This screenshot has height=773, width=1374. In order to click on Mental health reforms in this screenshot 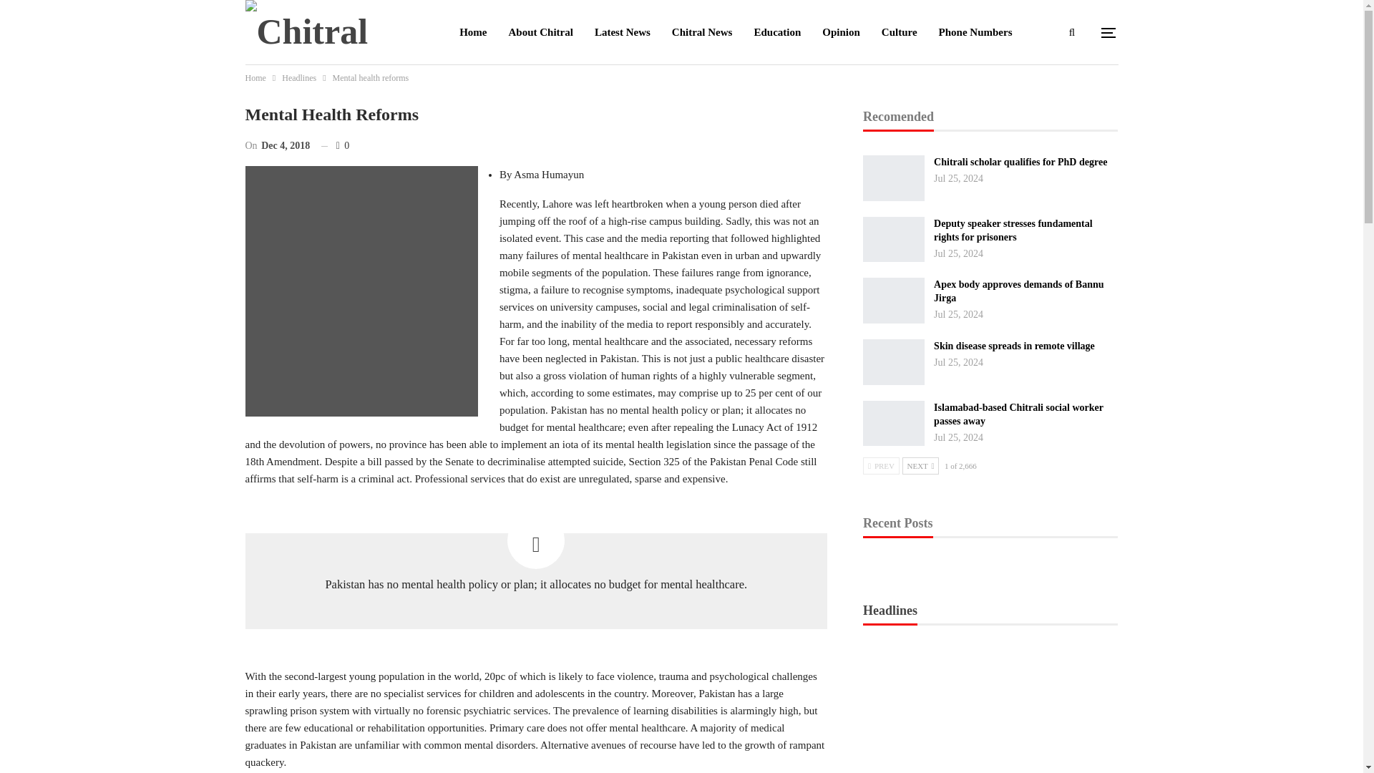, I will do `click(361, 291)`.